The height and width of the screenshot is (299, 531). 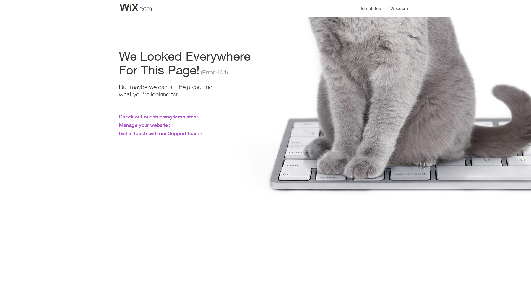 I want to click on Check out our stunning templates, so click(x=158, y=117).